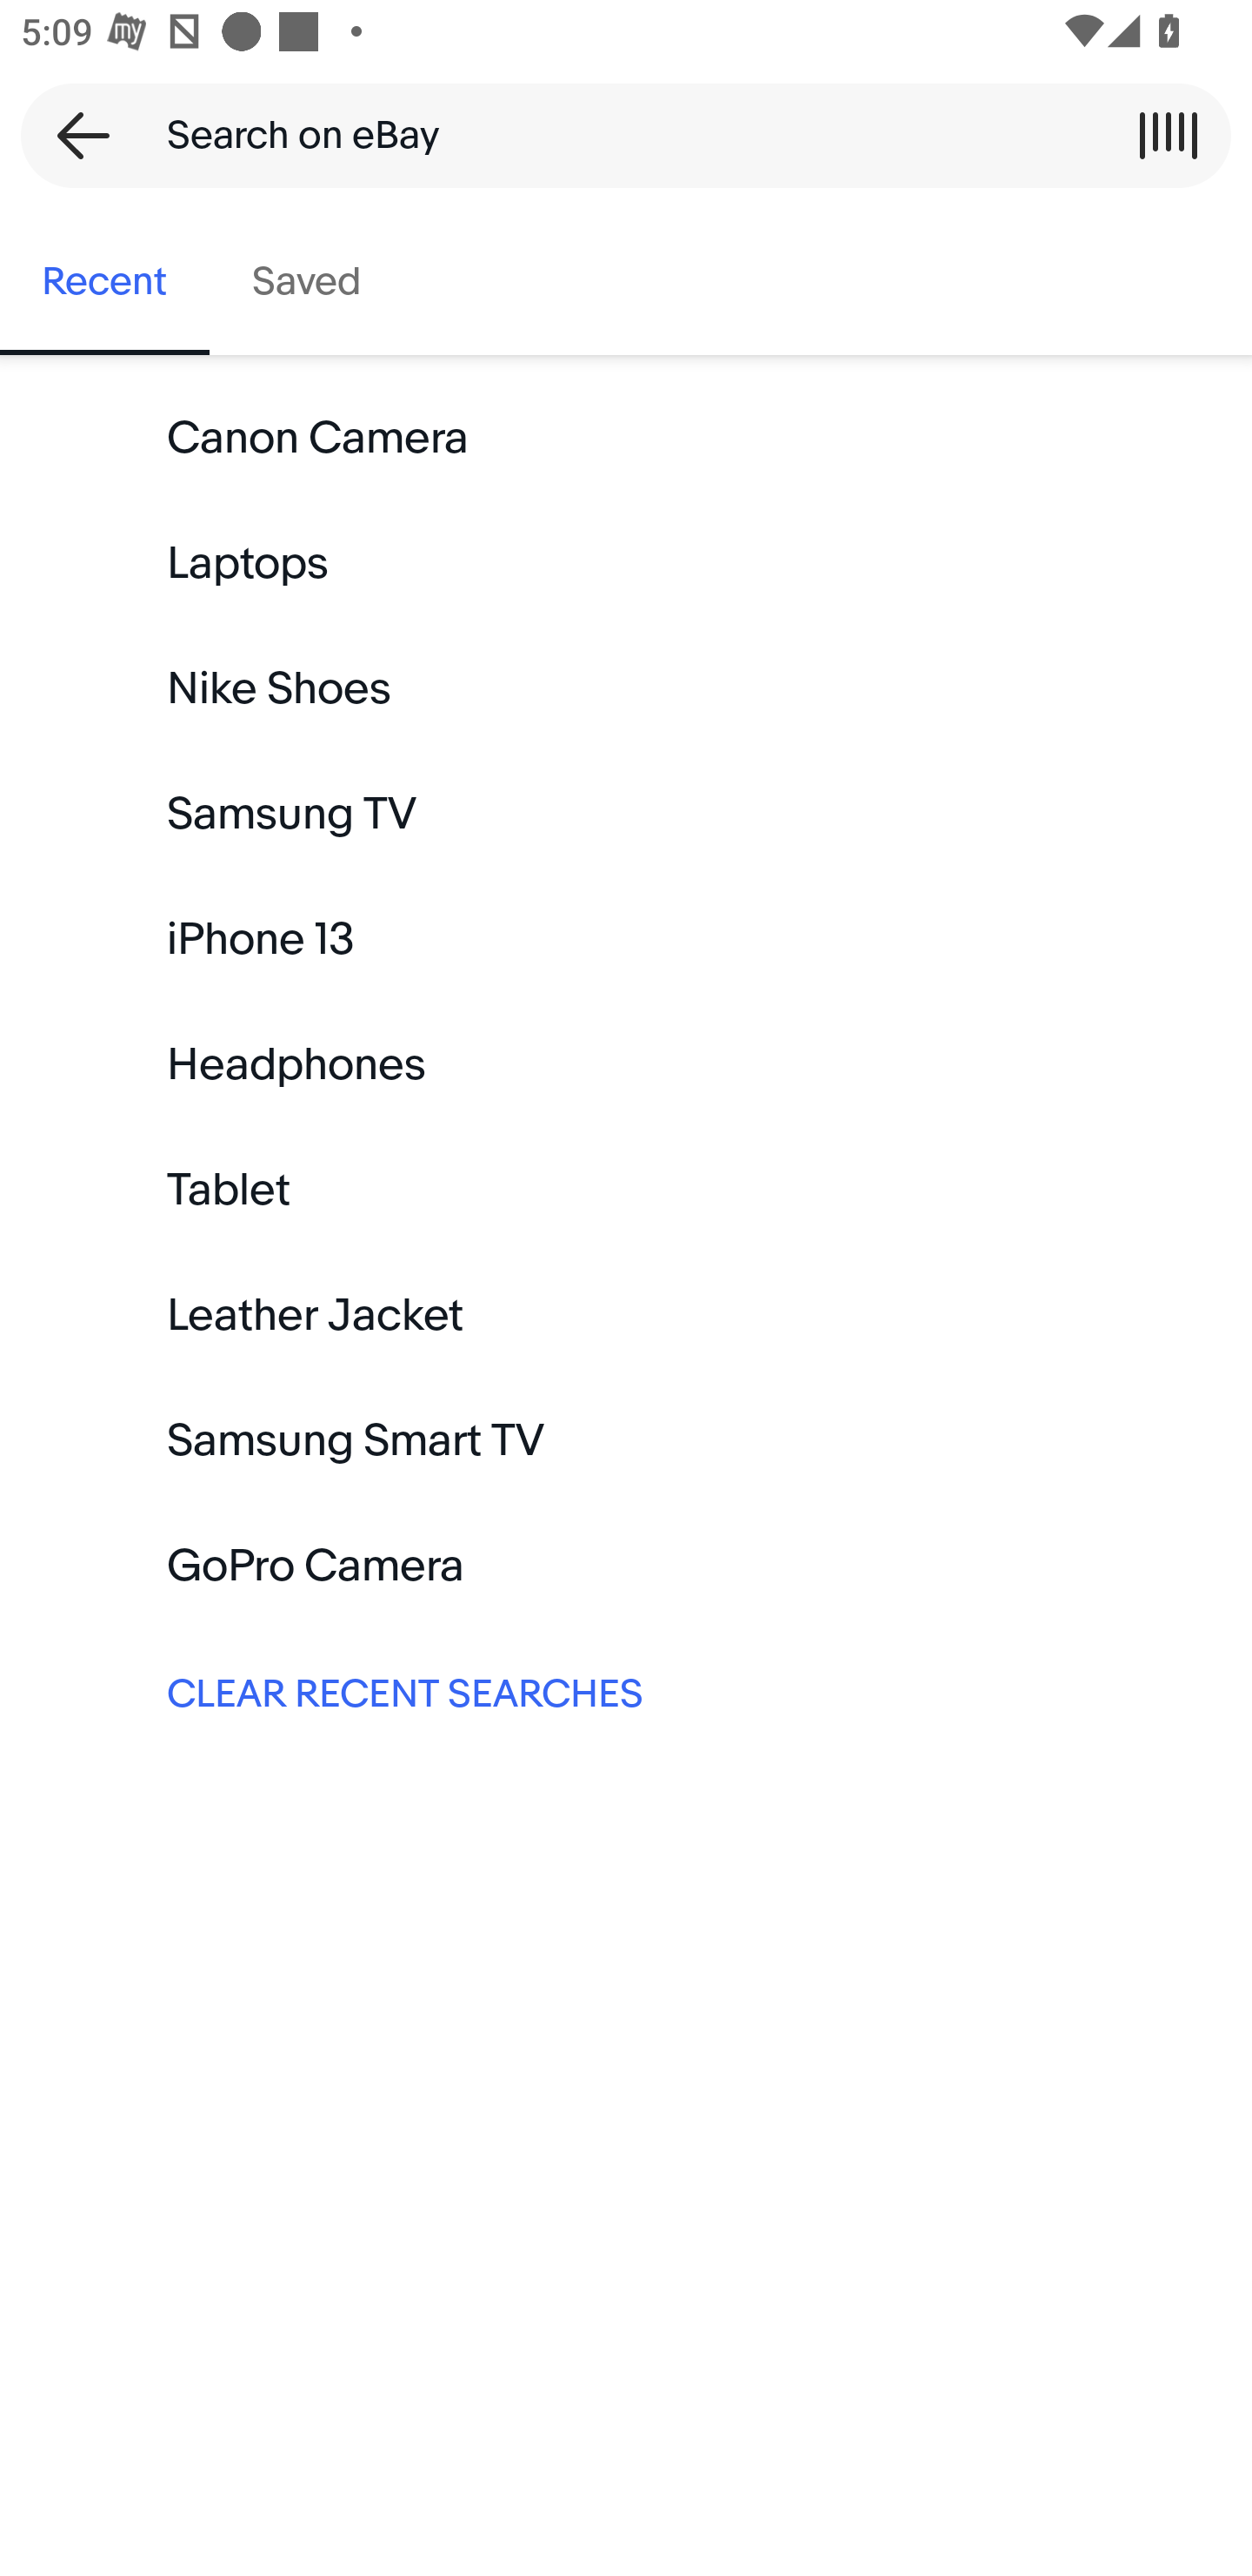 The width and height of the screenshot is (1252, 2576). What do you see at coordinates (626, 1690) in the screenshot?
I see `CLEAR RECENT SEARCHES` at bounding box center [626, 1690].